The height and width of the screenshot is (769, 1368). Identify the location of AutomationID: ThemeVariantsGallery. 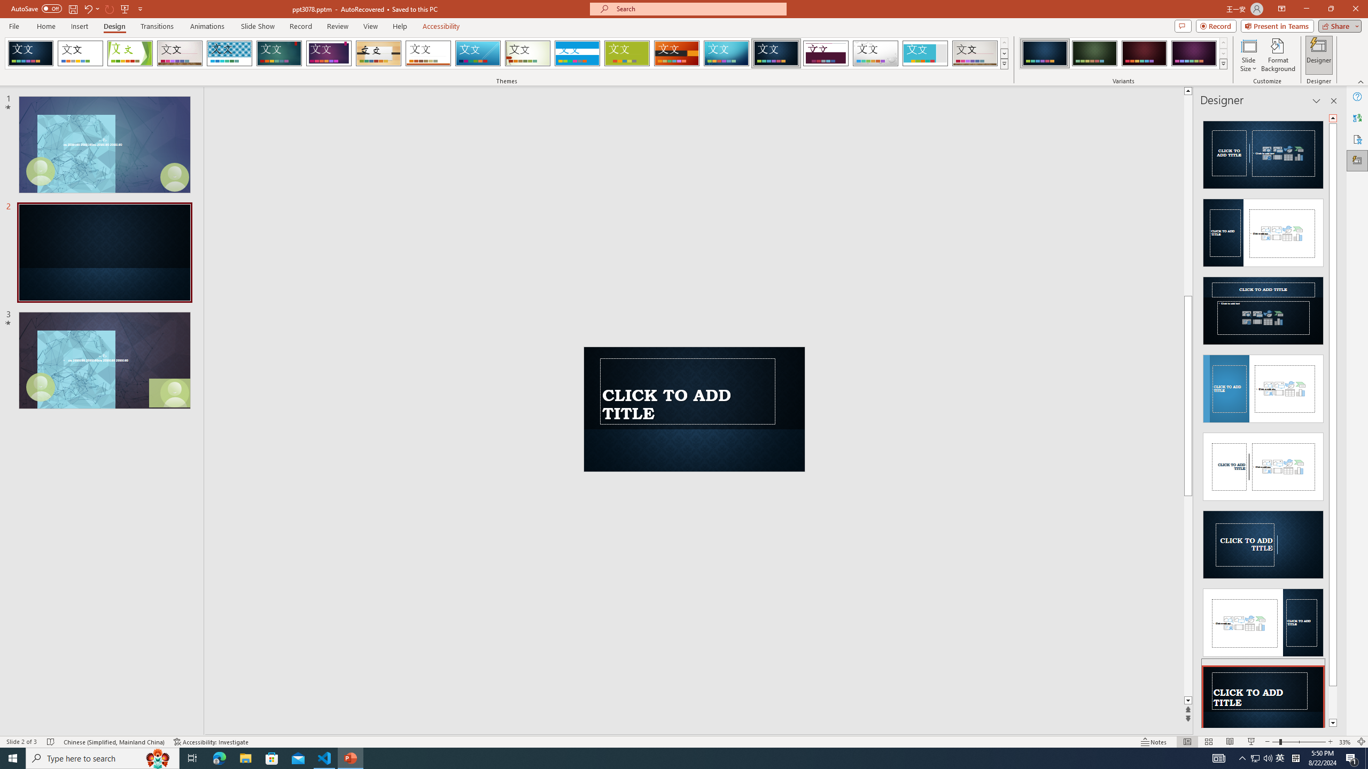
(1123, 53).